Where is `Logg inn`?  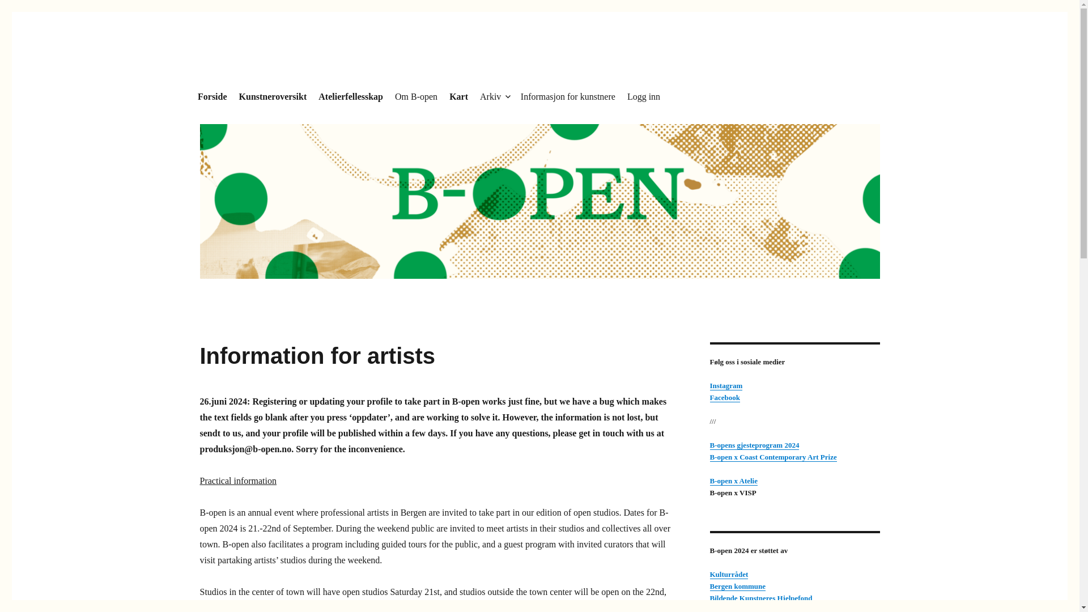
Logg inn is located at coordinates (644, 96).